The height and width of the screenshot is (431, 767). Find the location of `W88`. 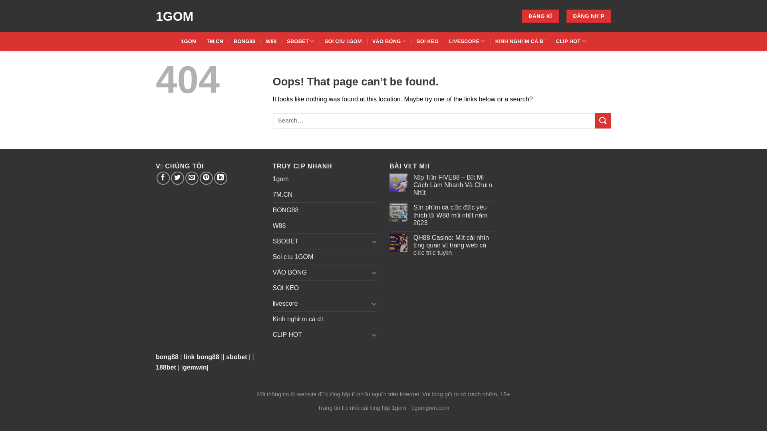

W88 is located at coordinates (271, 42).